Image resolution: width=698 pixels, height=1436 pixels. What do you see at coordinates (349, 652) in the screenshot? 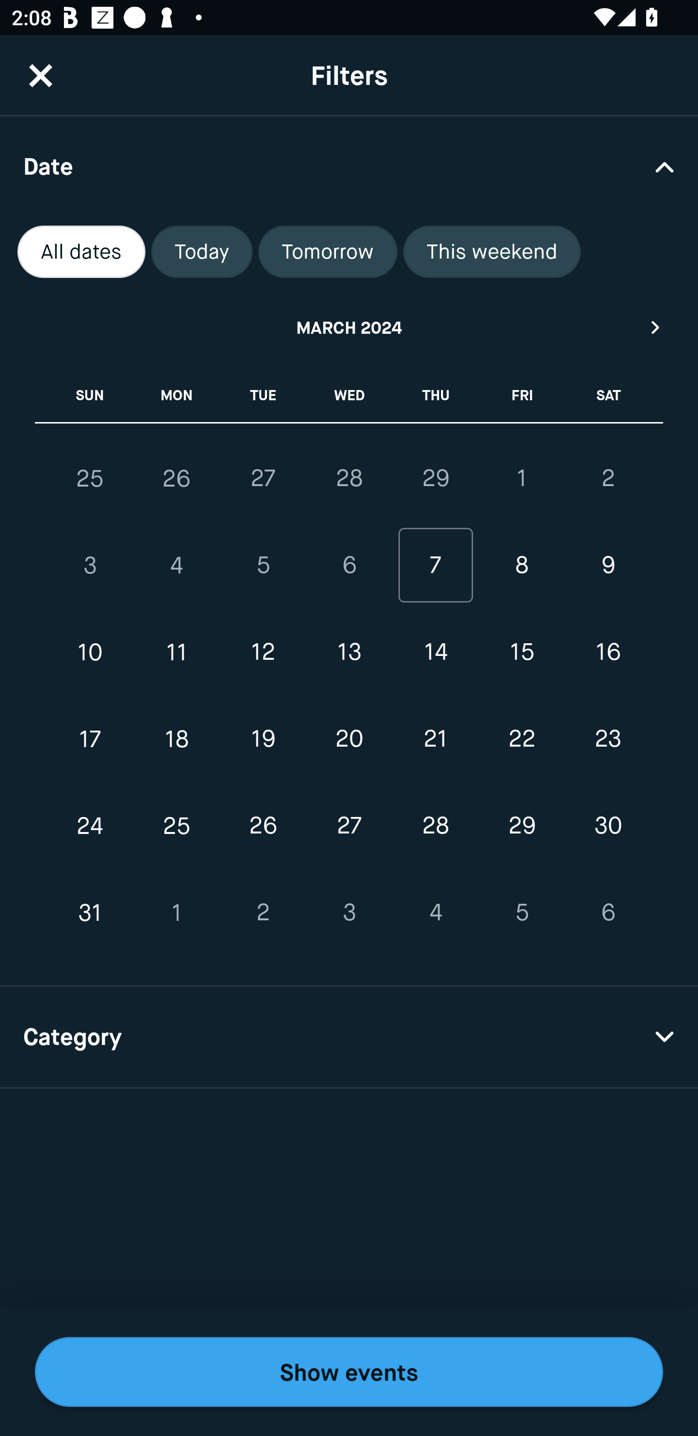
I see `13` at bounding box center [349, 652].